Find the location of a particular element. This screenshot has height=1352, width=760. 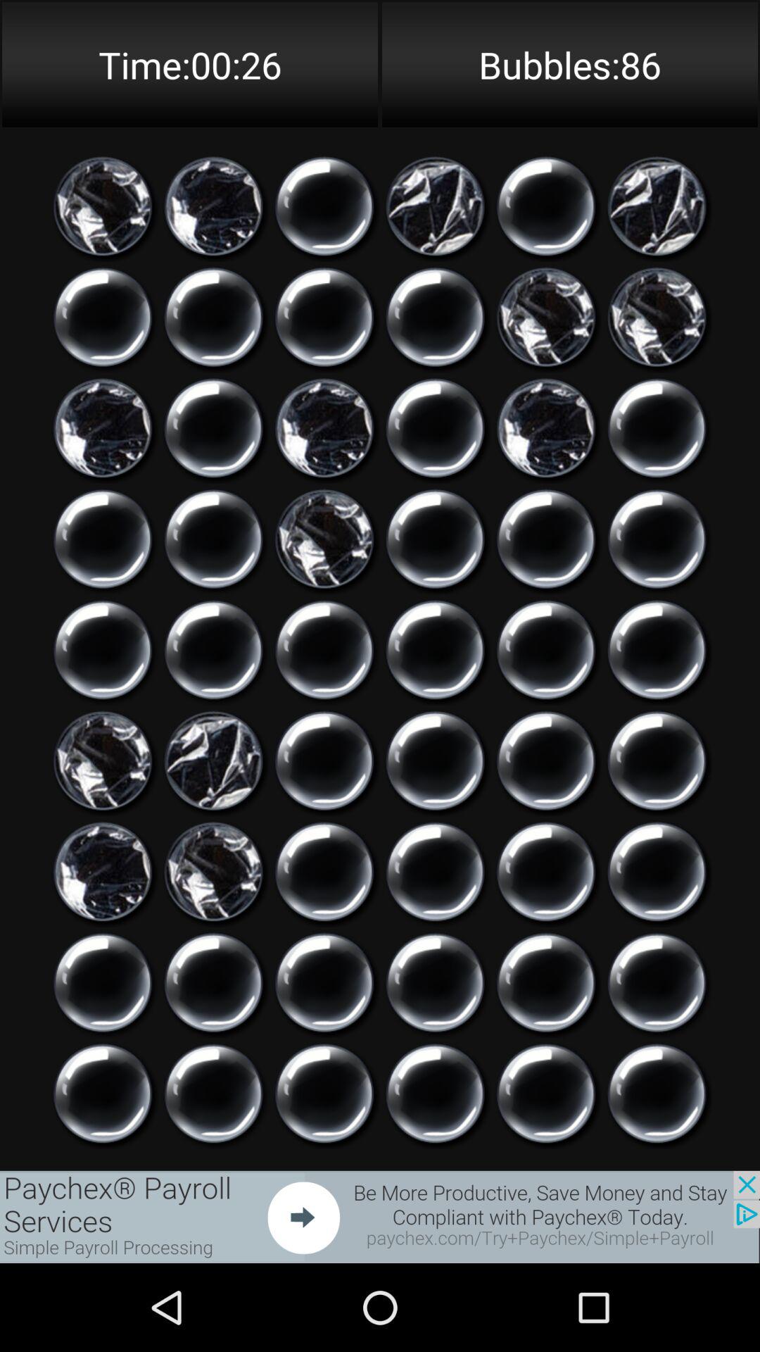

click bubble is located at coordinates (324, 317).